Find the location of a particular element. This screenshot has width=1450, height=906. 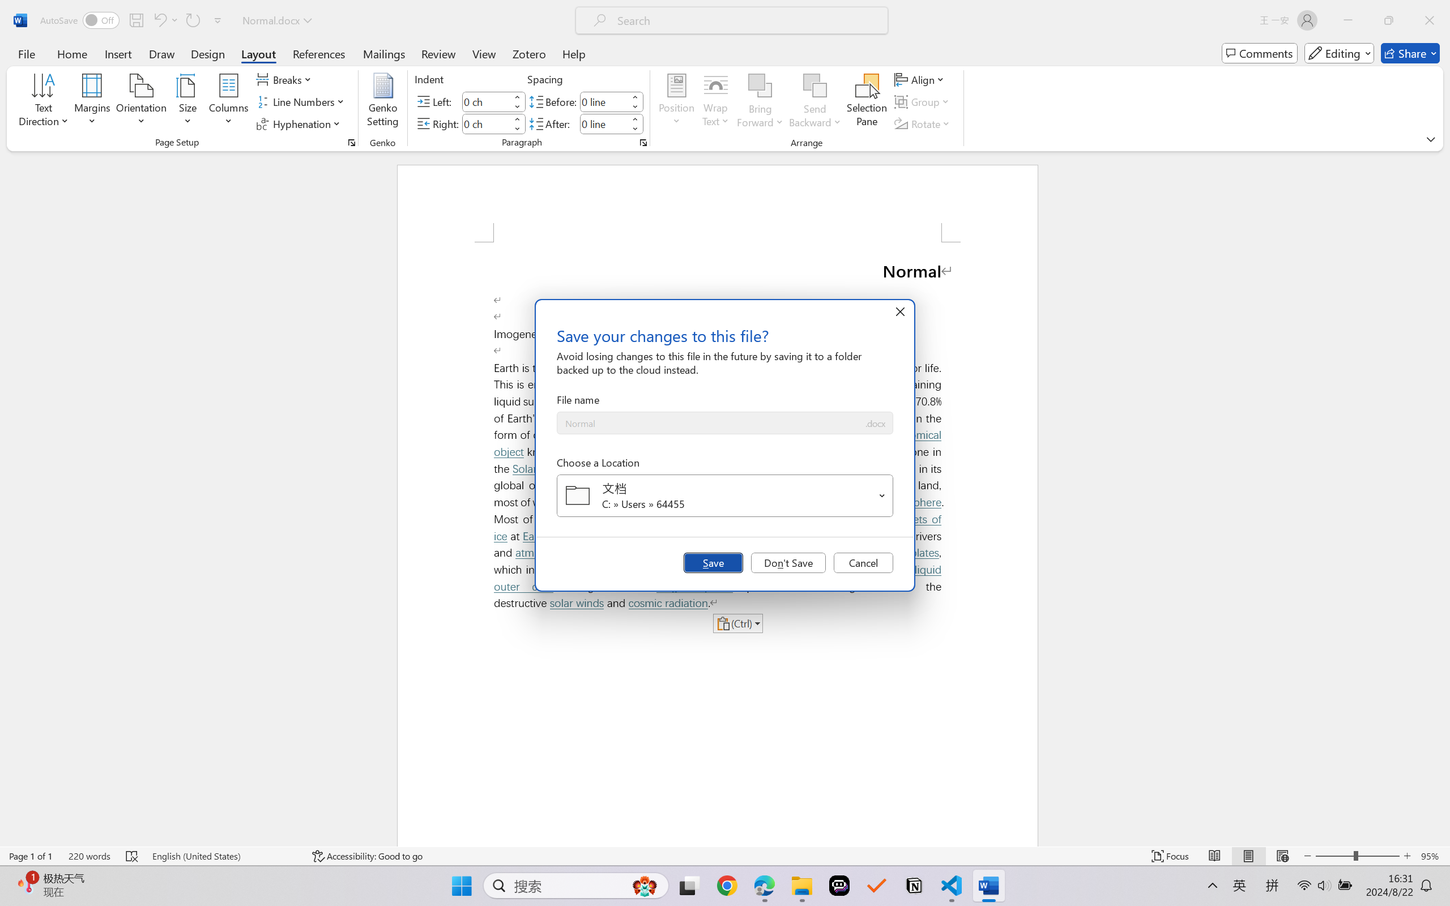

Microsoft search is located at coordinates (747, 20).